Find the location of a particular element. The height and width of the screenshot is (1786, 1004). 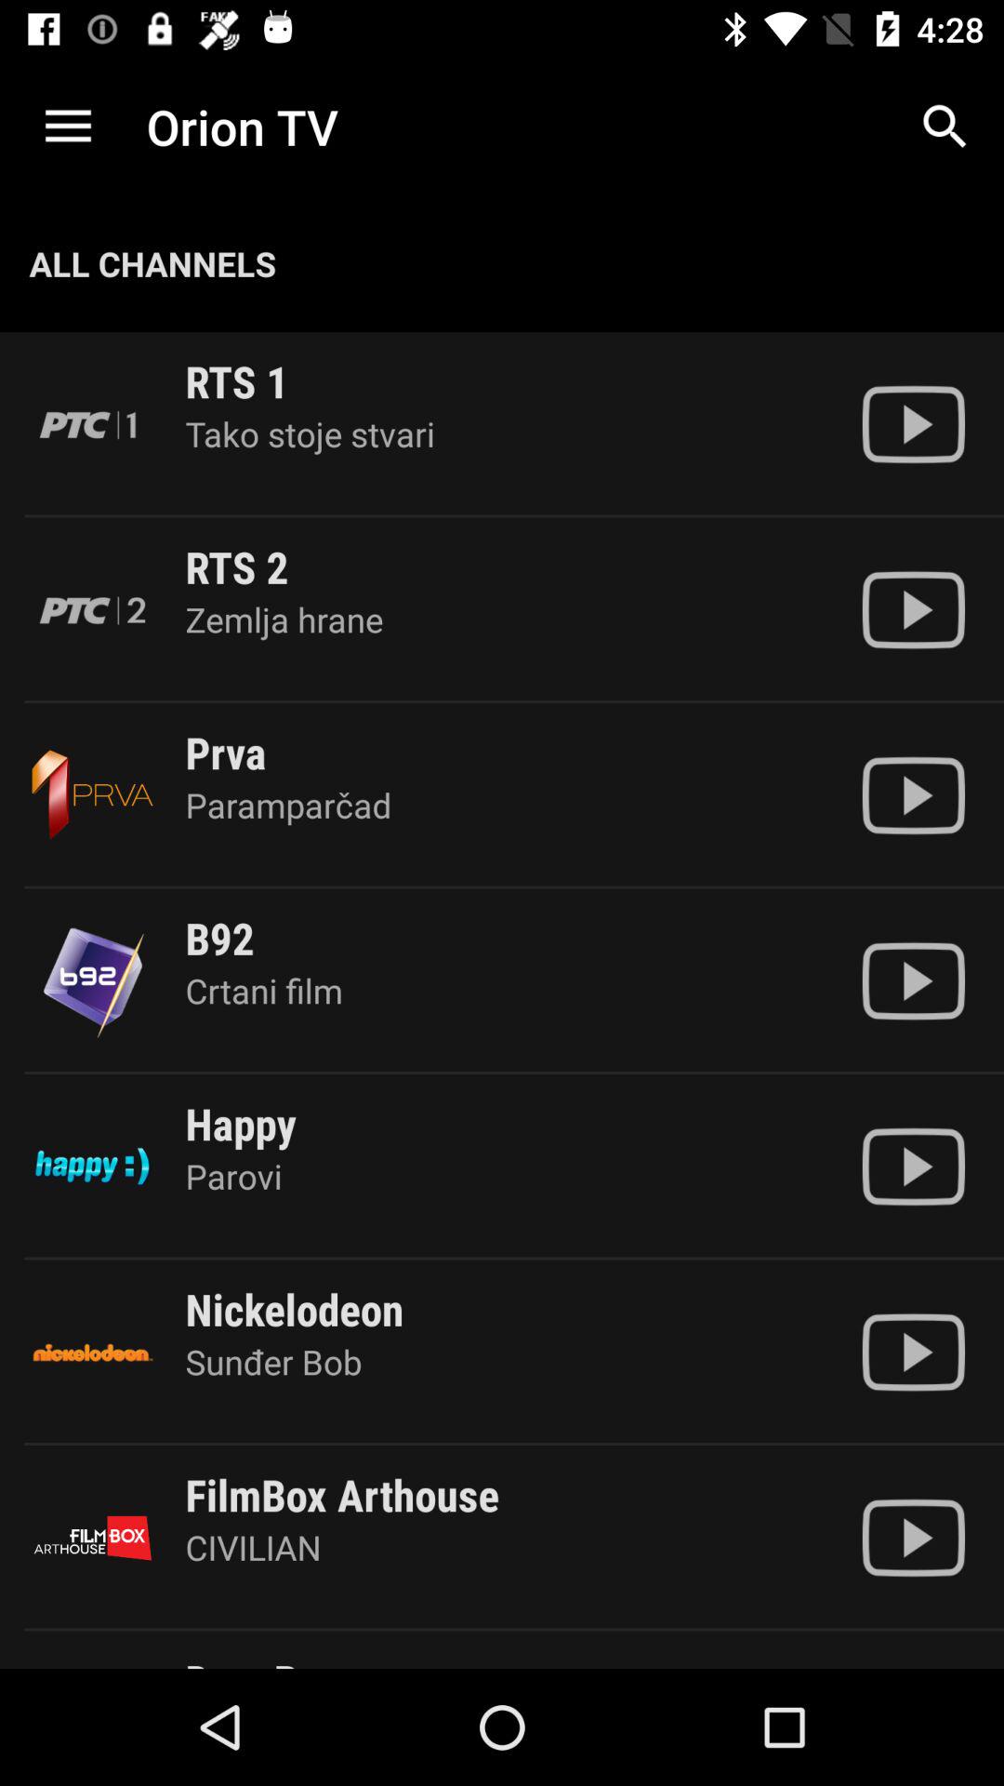

play content is located at coordinates (913, 1538).